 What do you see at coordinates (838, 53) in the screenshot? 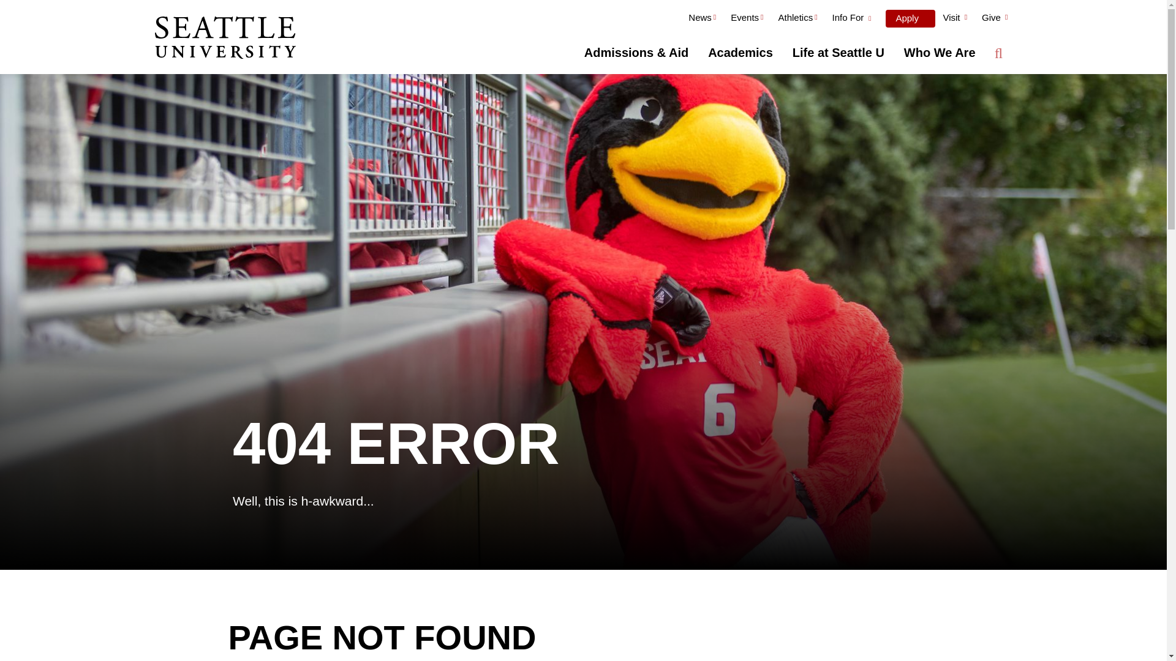
I see `Life at Seattle U` at bounding box center [838, 53].